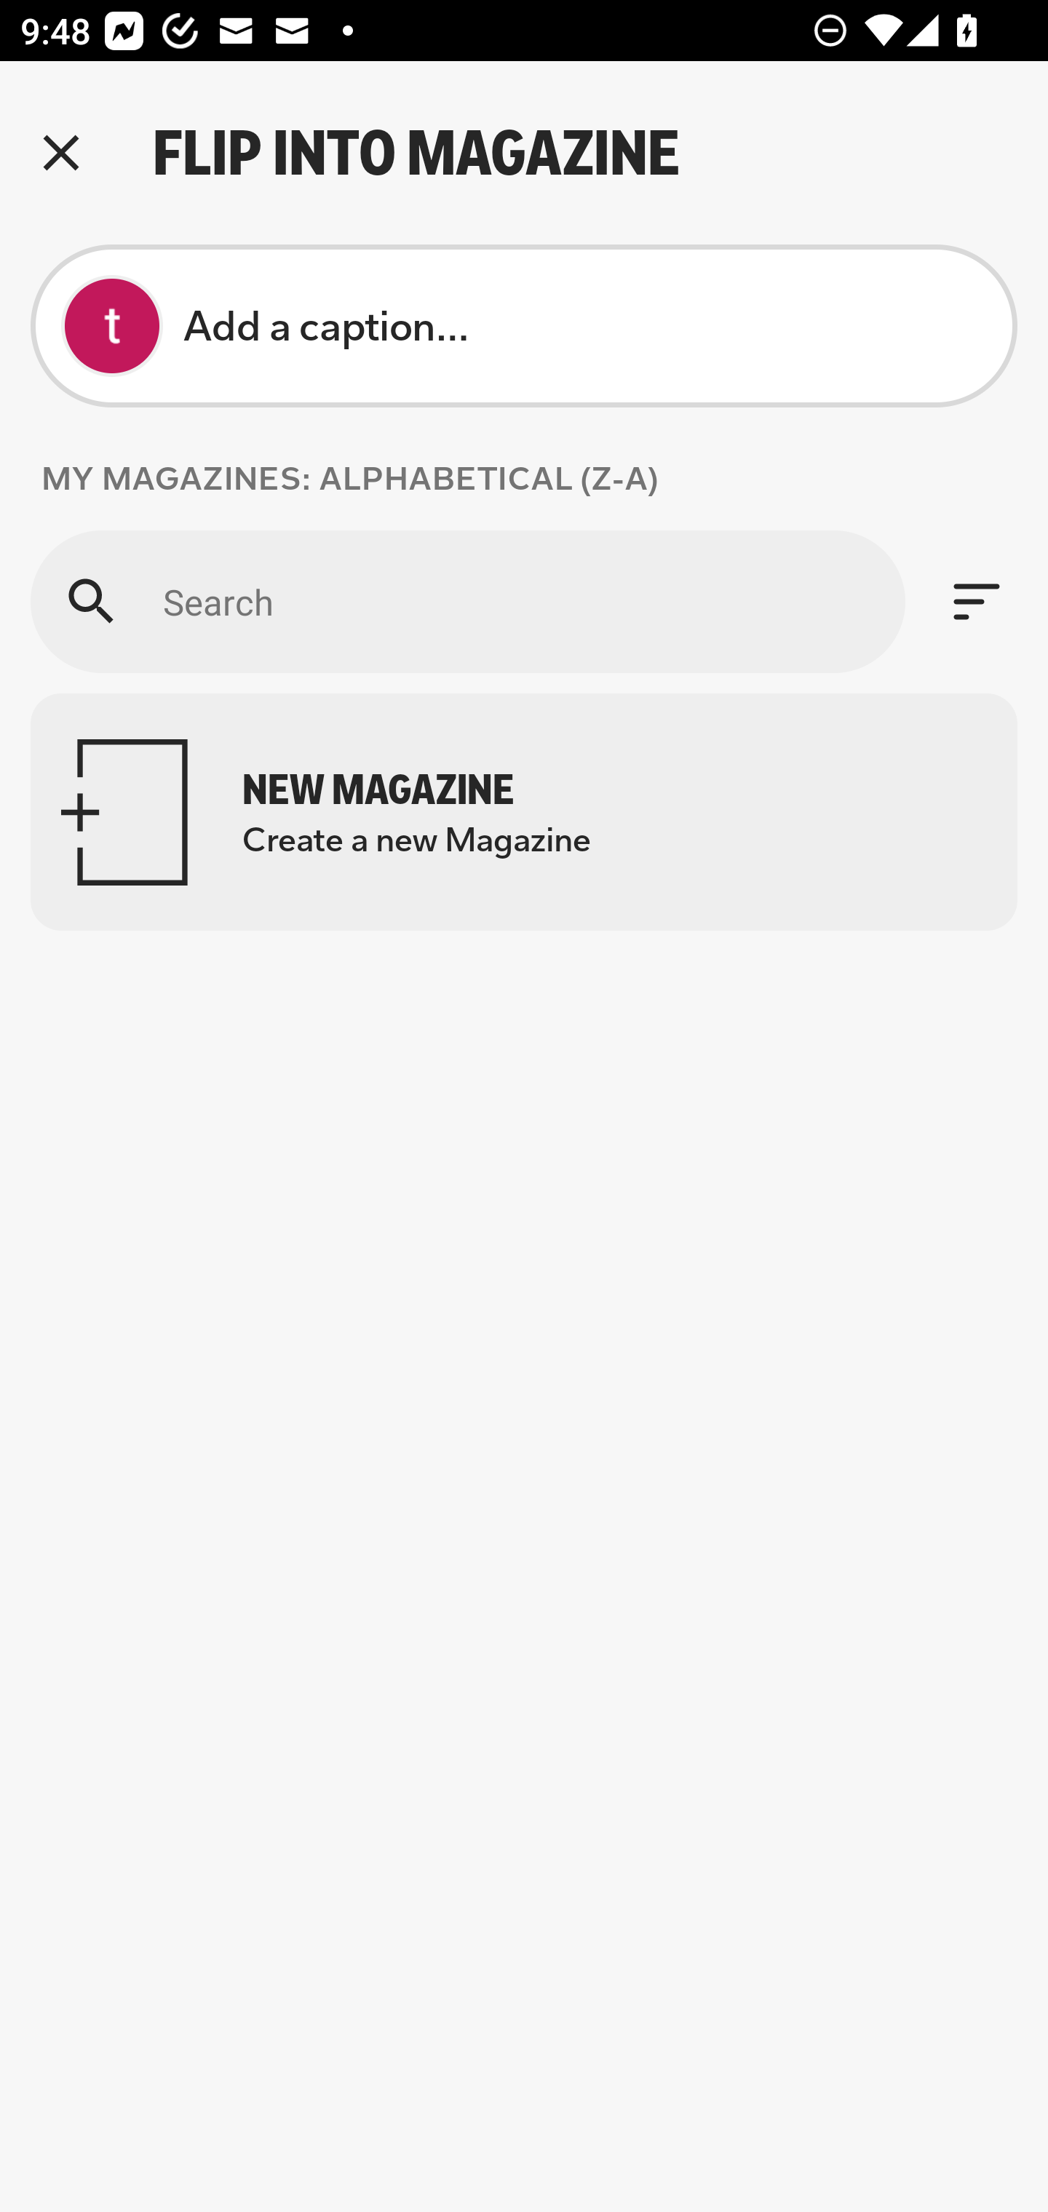  Describe the element at coordinates (524, 812) in the screenshot. I see `NEW MAGAZINE Create a new Magazine` at that location.